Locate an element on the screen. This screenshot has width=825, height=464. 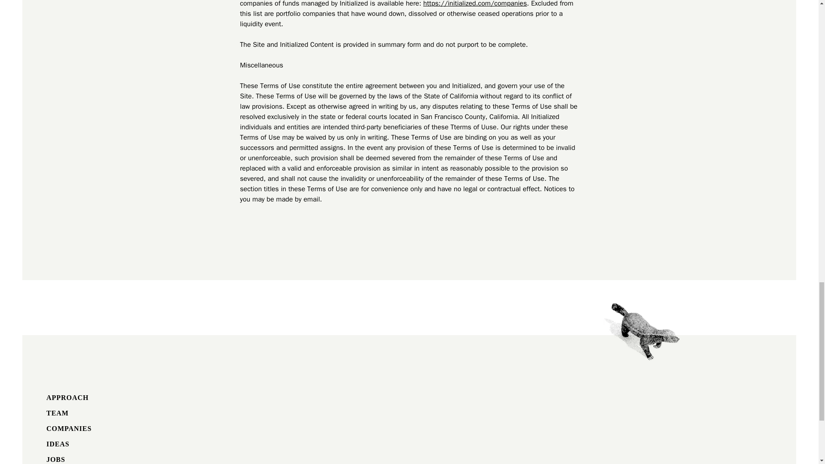
IDEAS is located at coordinates (58, 444).